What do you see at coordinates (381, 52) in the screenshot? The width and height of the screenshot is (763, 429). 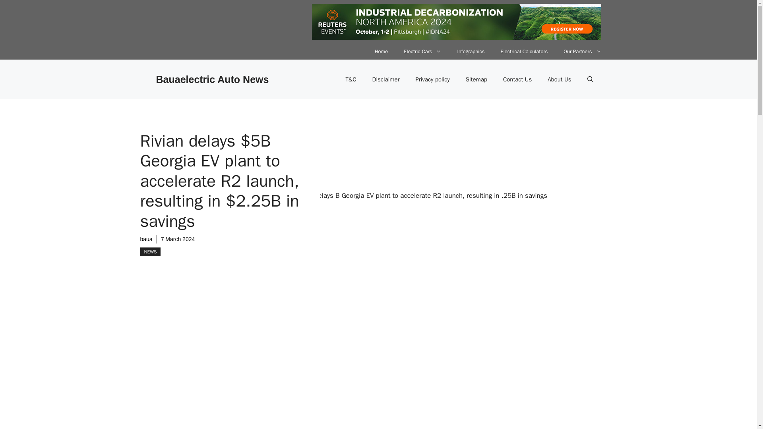 I see `Home` at bounding box center [381, 52].